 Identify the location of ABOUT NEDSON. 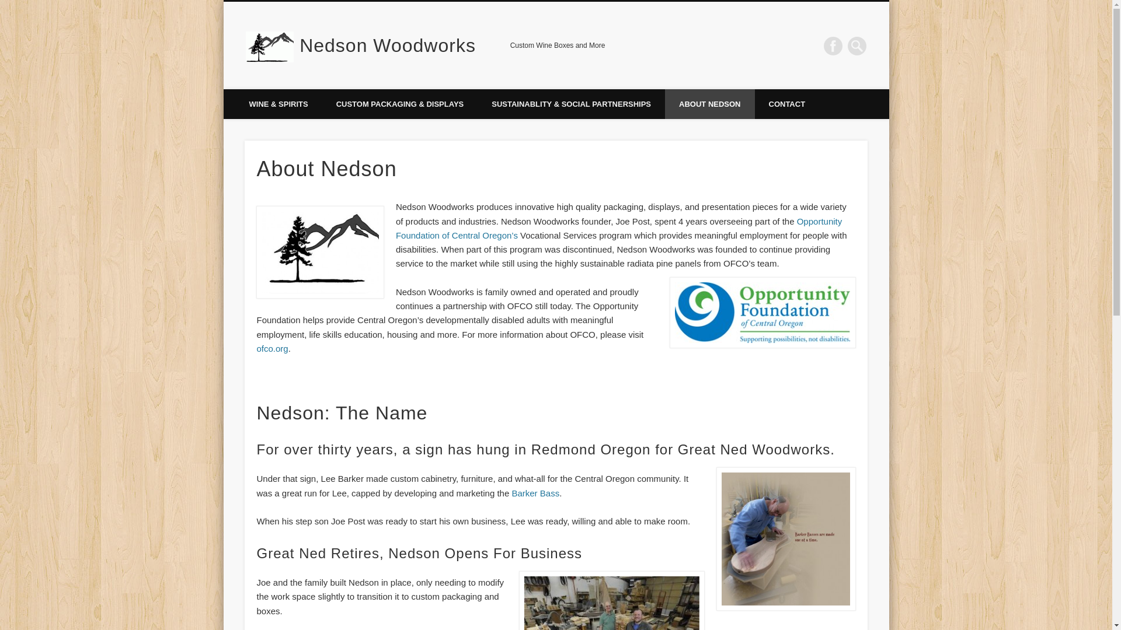
(709, 104).